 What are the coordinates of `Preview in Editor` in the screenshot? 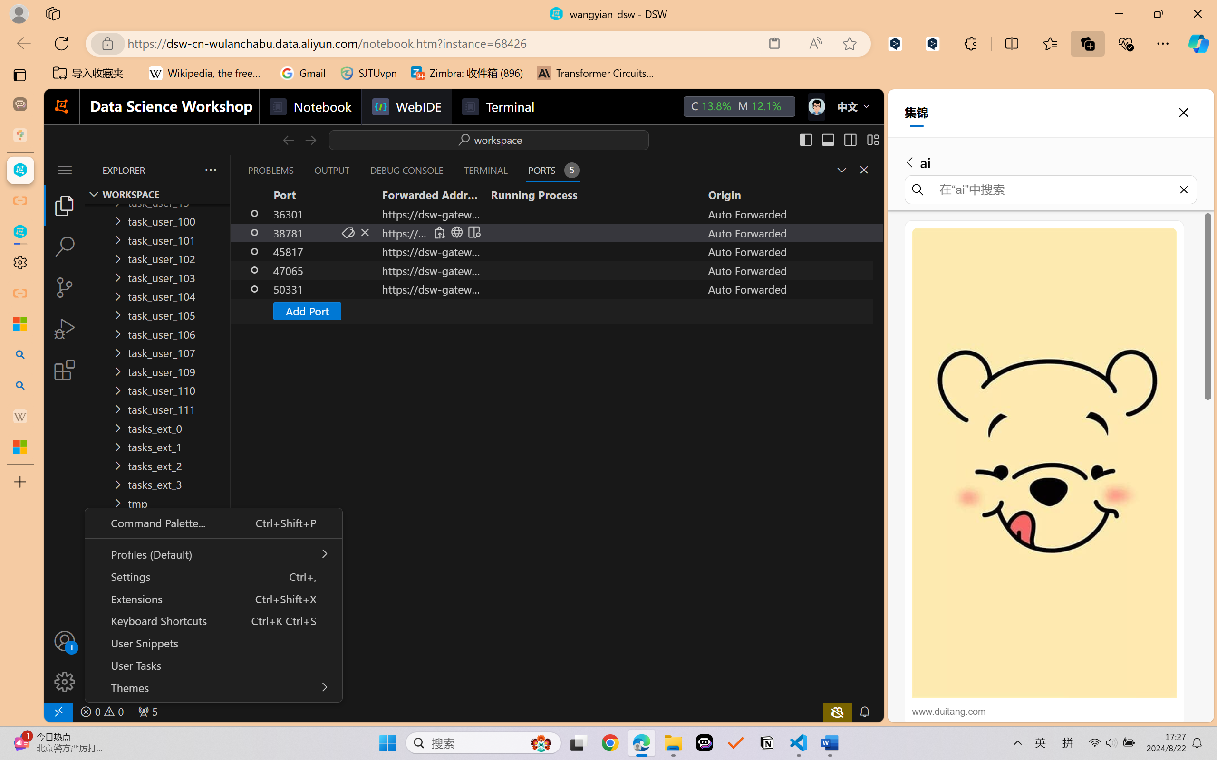 It's located at (473, 232).